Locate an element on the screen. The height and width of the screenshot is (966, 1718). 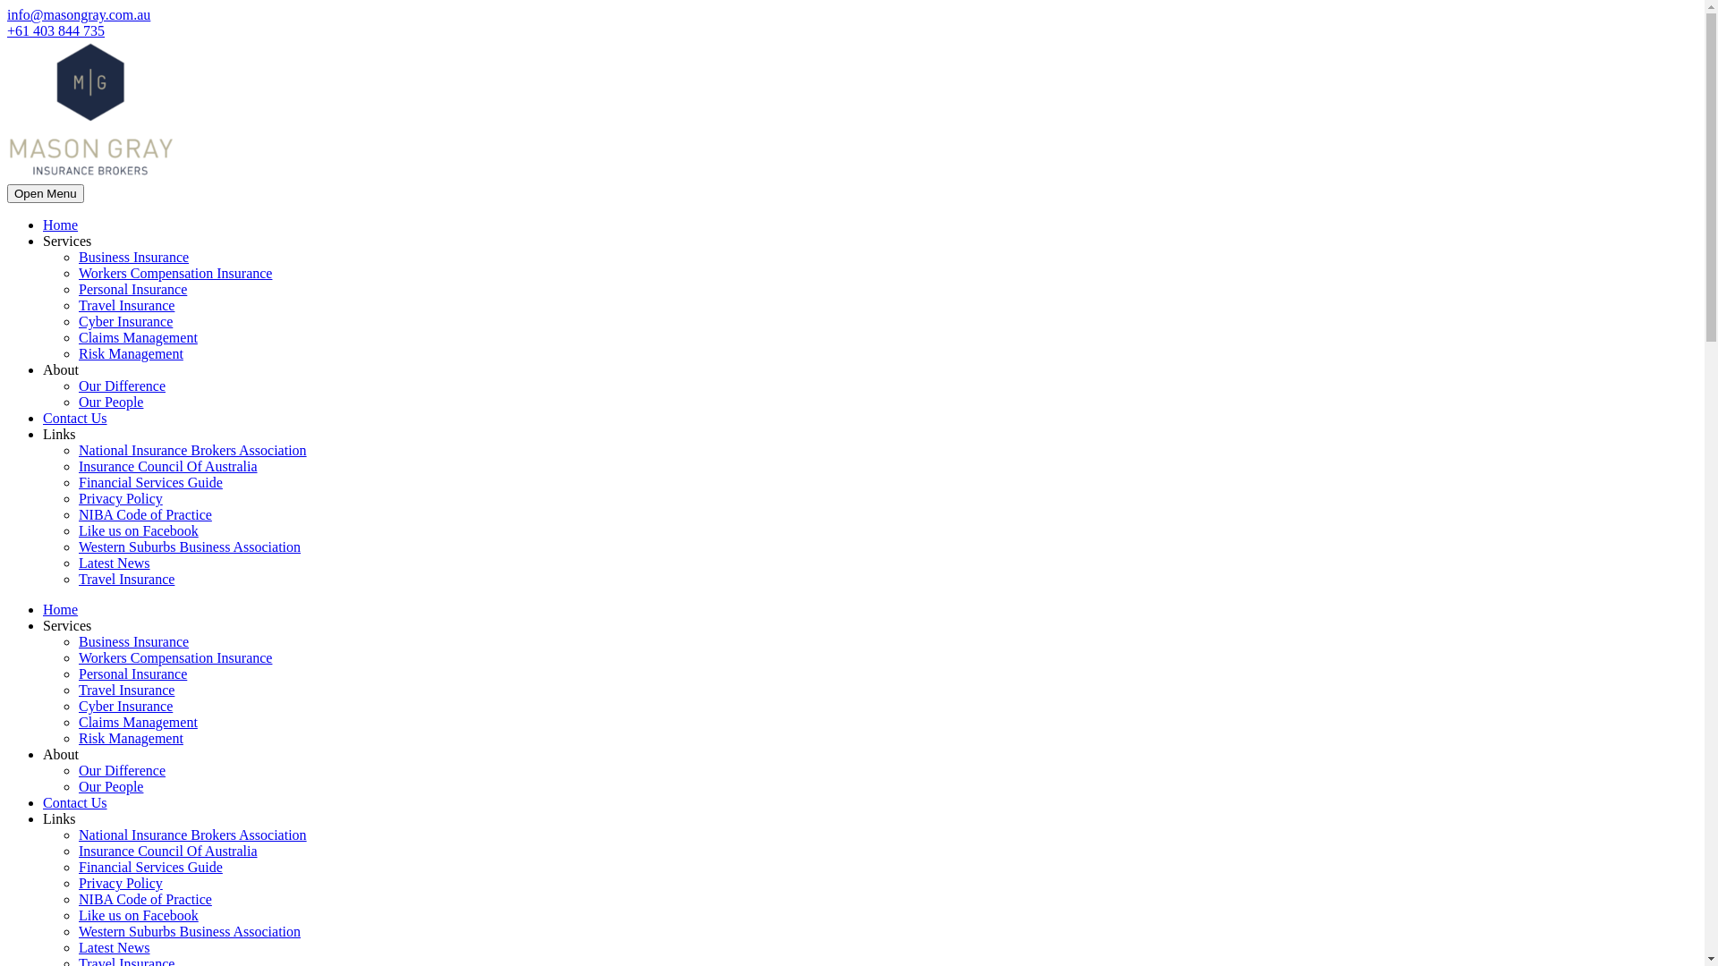
About is located at coordinates (61, 370).